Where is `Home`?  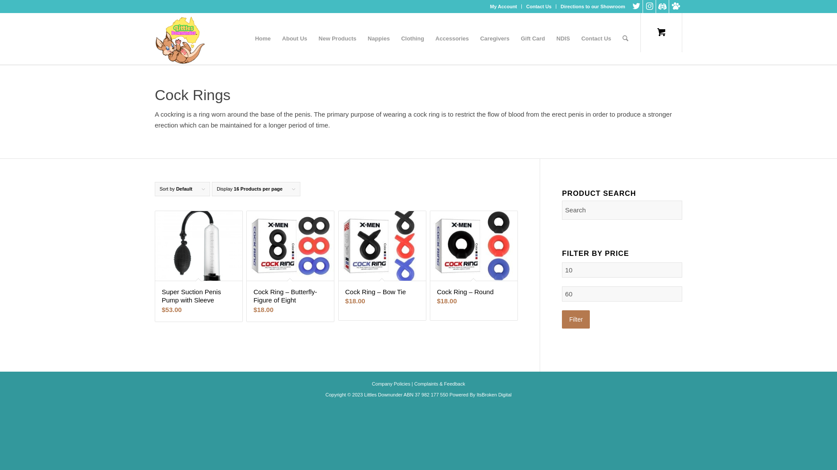 Home is located at coordinates (263, 39).